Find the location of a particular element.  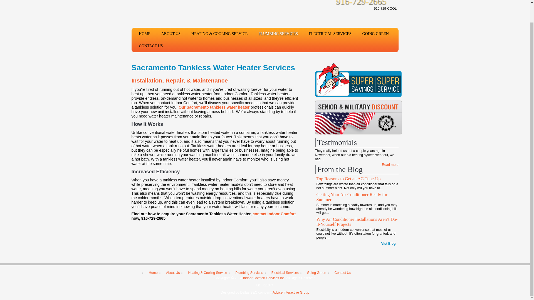

HOME is located at coordinates (145, 34).